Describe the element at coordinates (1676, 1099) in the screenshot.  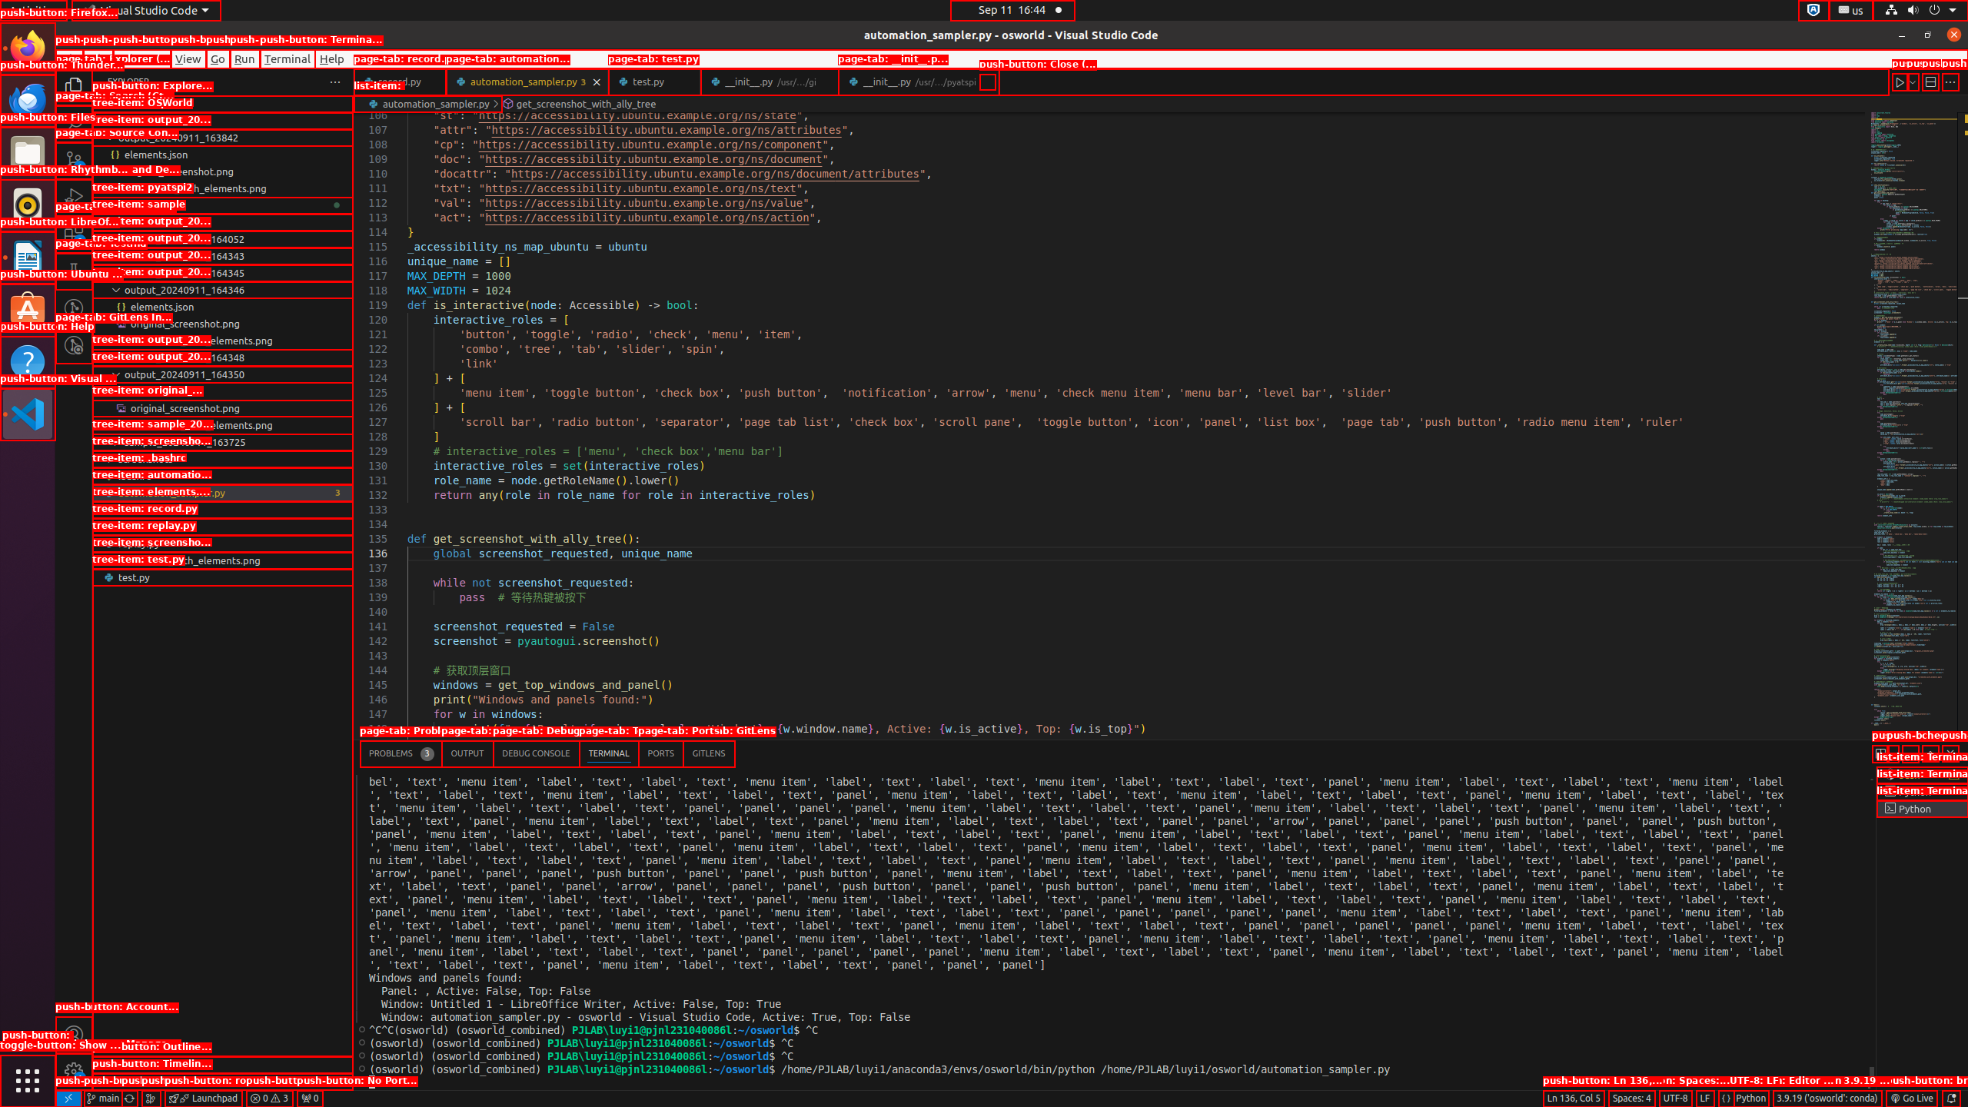
I see `UTF-8` at that location.